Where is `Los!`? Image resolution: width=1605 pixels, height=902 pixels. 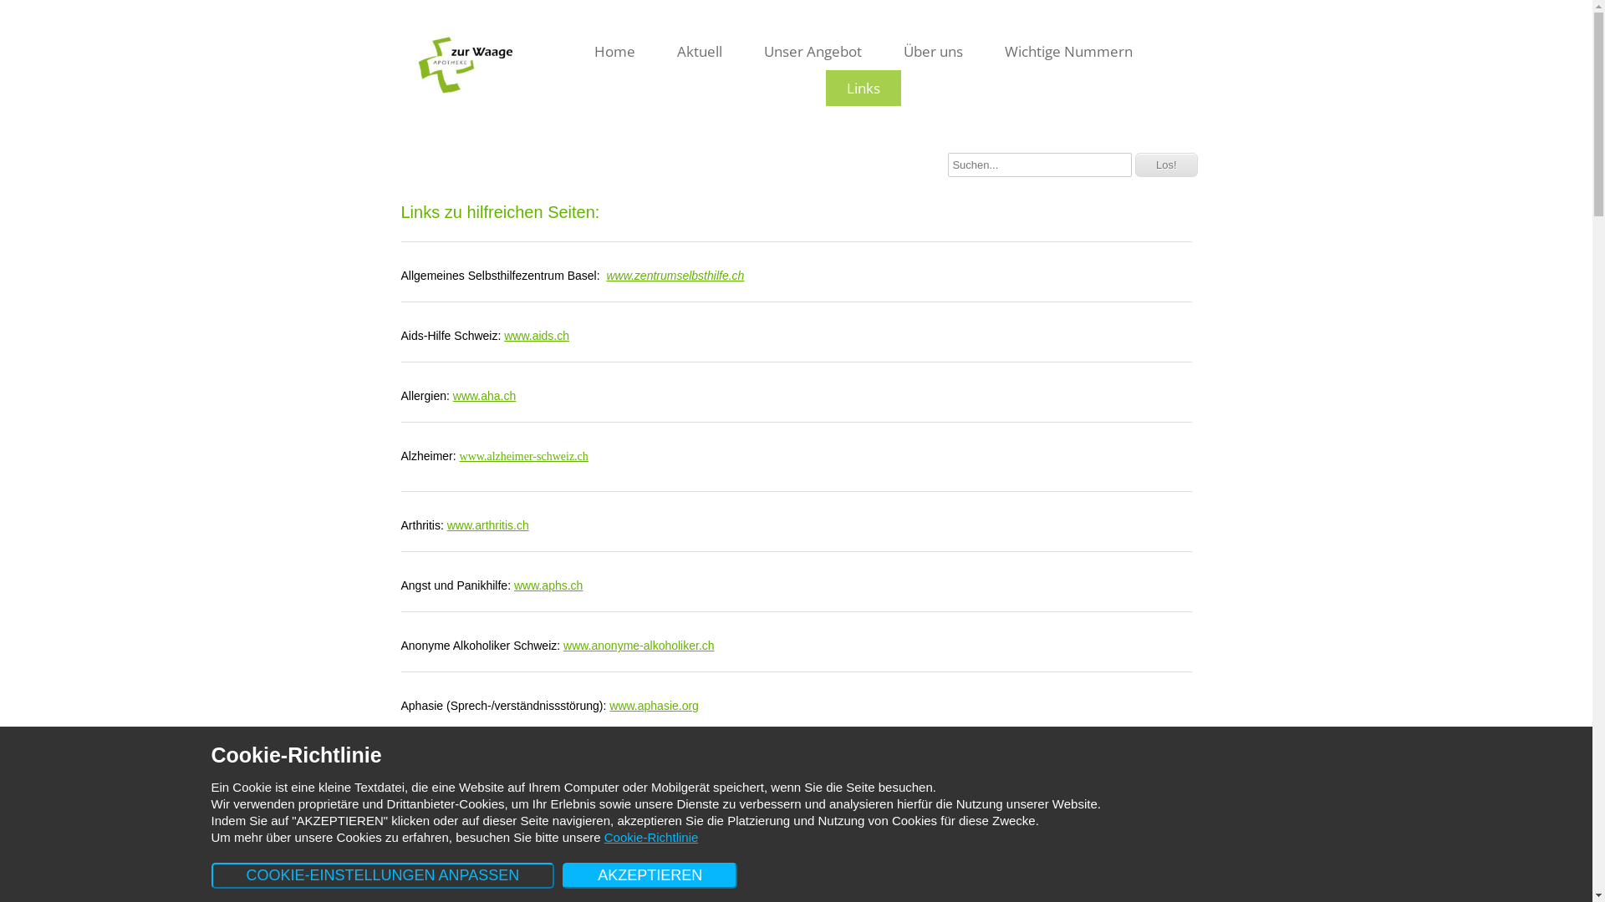 Los! is located at coordinates (1167, 165).